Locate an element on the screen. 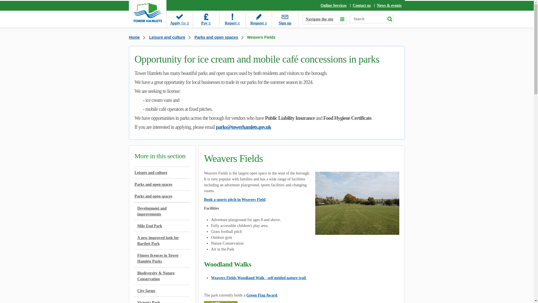  Pay it is located at coordinates (206, 19).